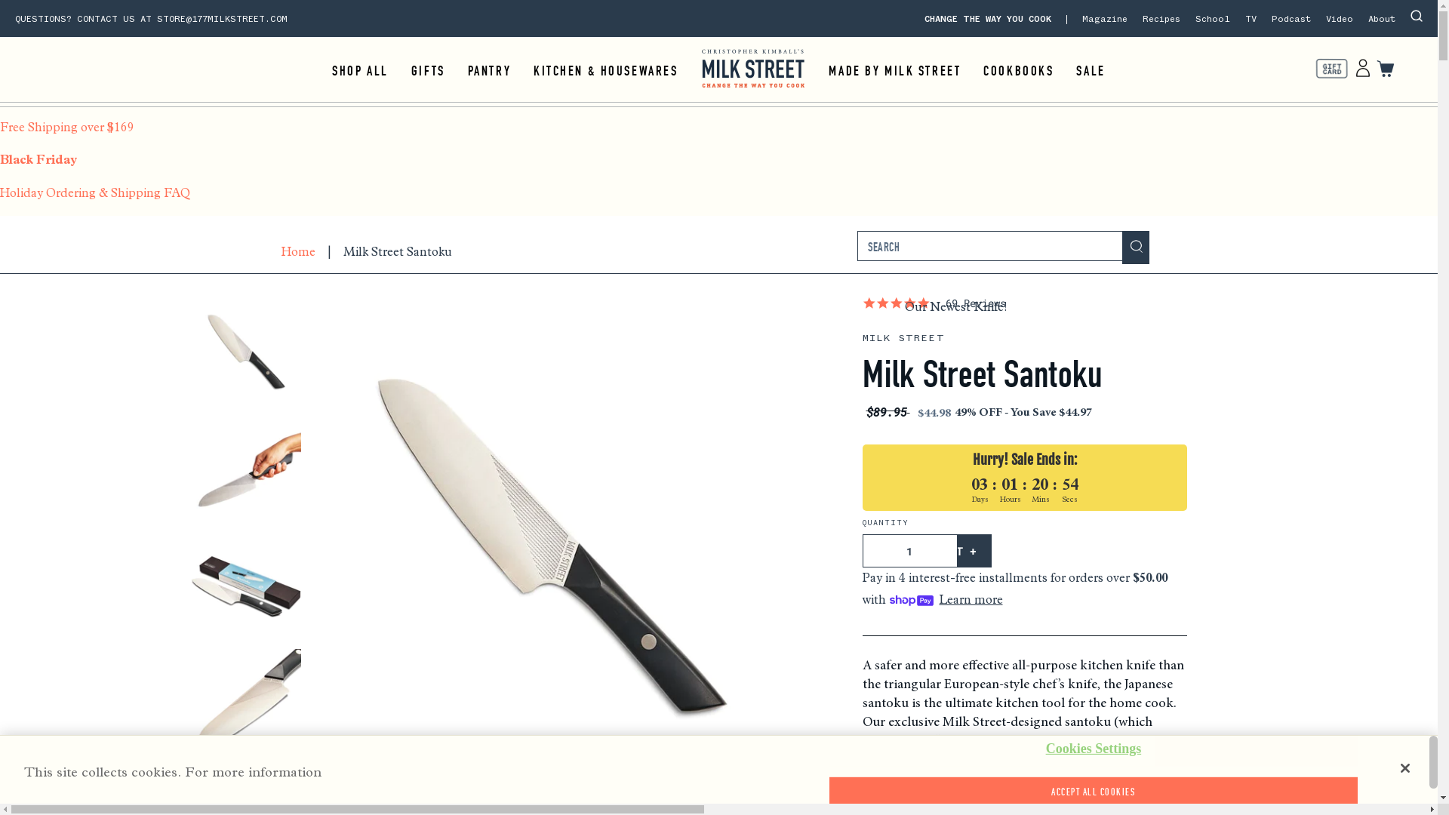 The image size is (1449, 815). Describe the element at coordinates (1093, 792) in the screenshot. I see `ACCEPT ALL COOKIES` at that location.